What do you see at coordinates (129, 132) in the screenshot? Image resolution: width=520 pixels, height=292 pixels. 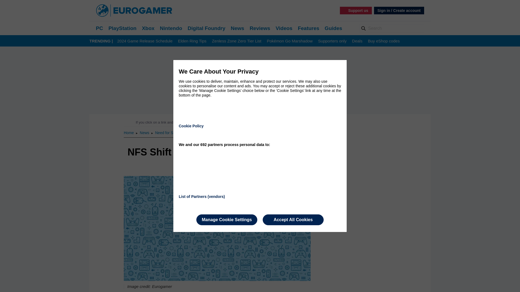 I see `Home` at bounding box center [129, 132].